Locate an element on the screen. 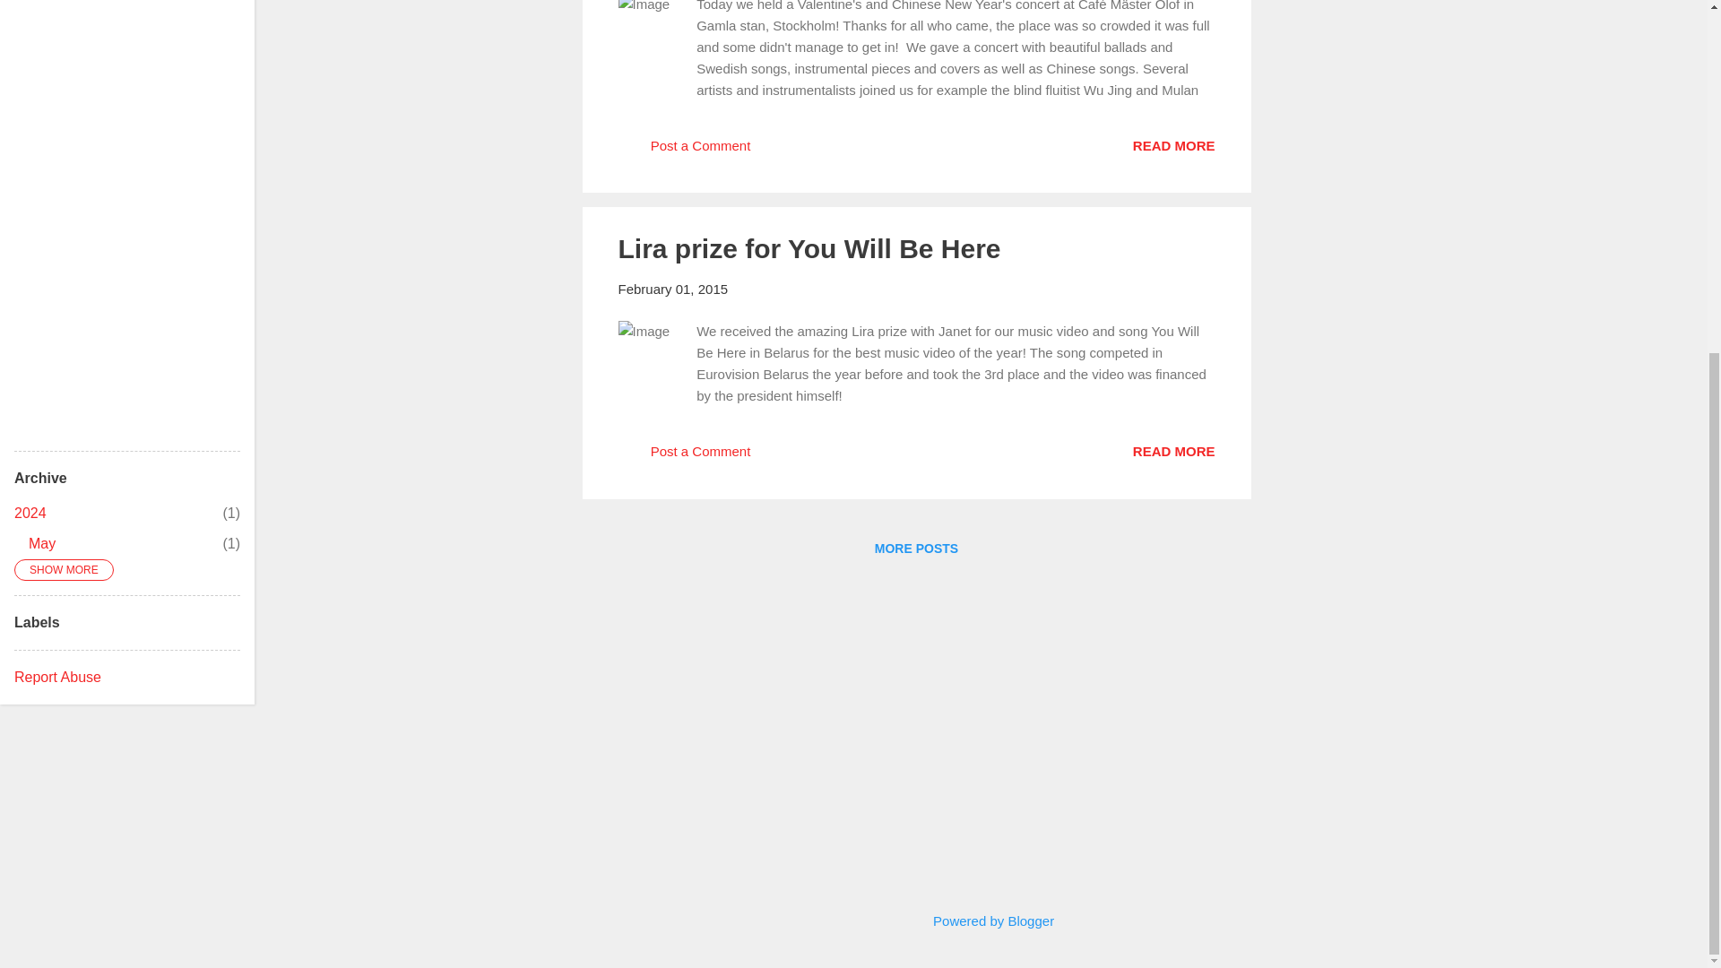  Powered by Blogger is located at coordinates (981, 920).